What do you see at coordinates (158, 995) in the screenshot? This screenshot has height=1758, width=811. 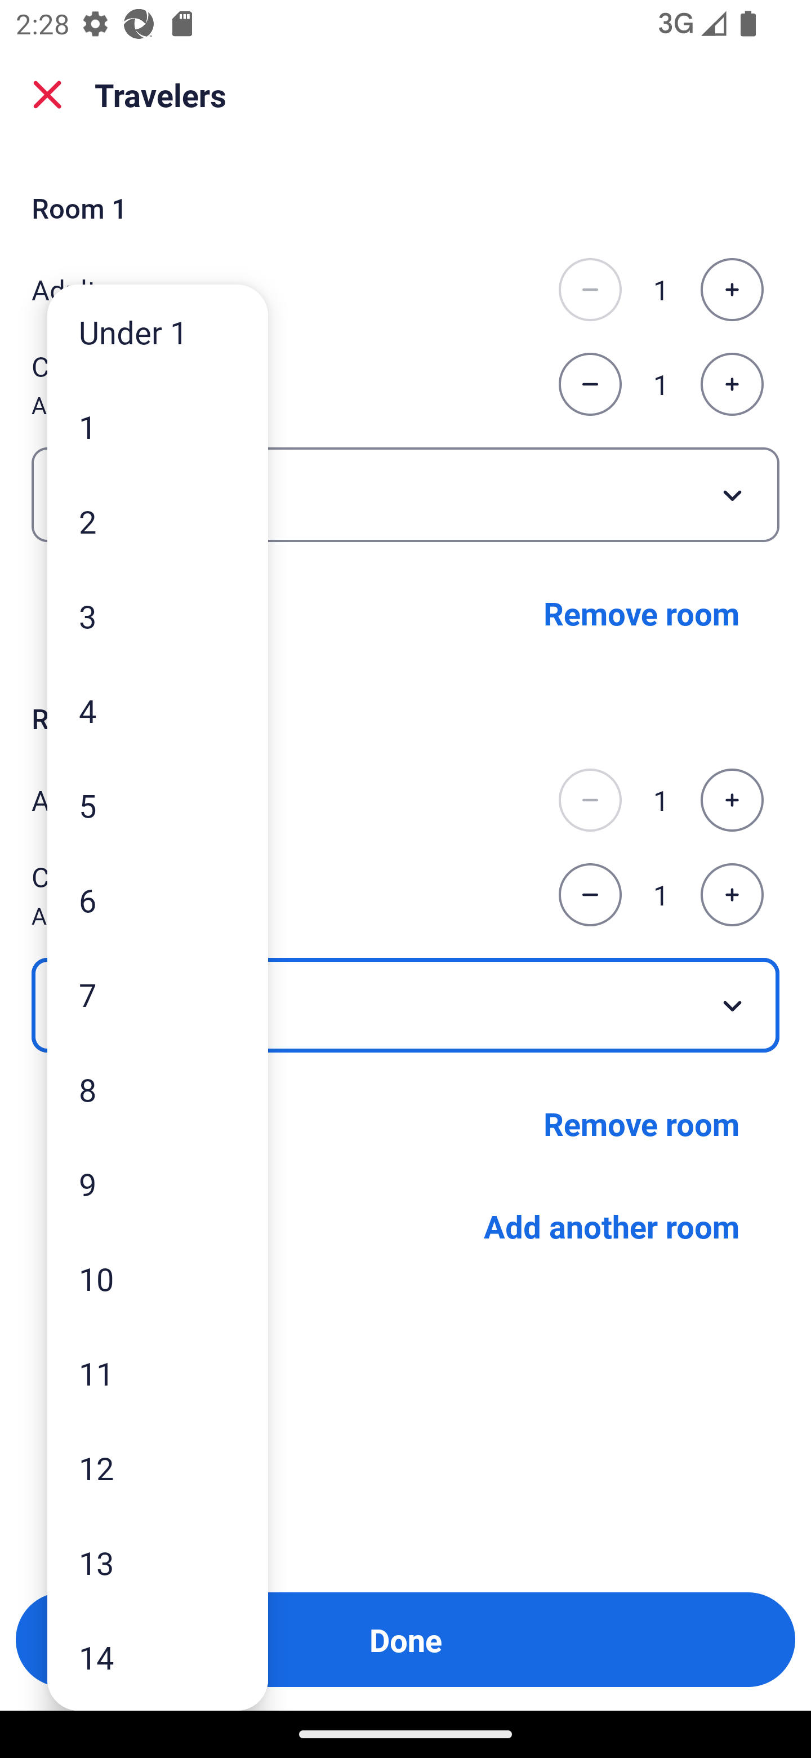 I see `7` at bounding box center [158, 995].